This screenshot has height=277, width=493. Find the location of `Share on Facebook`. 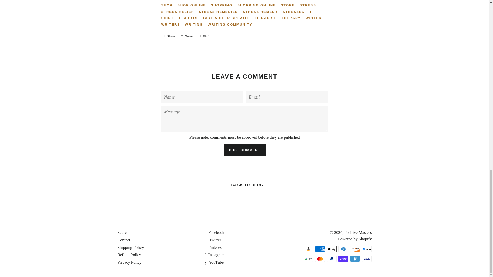

Share on Facebook is located at coordinates (169, 36).